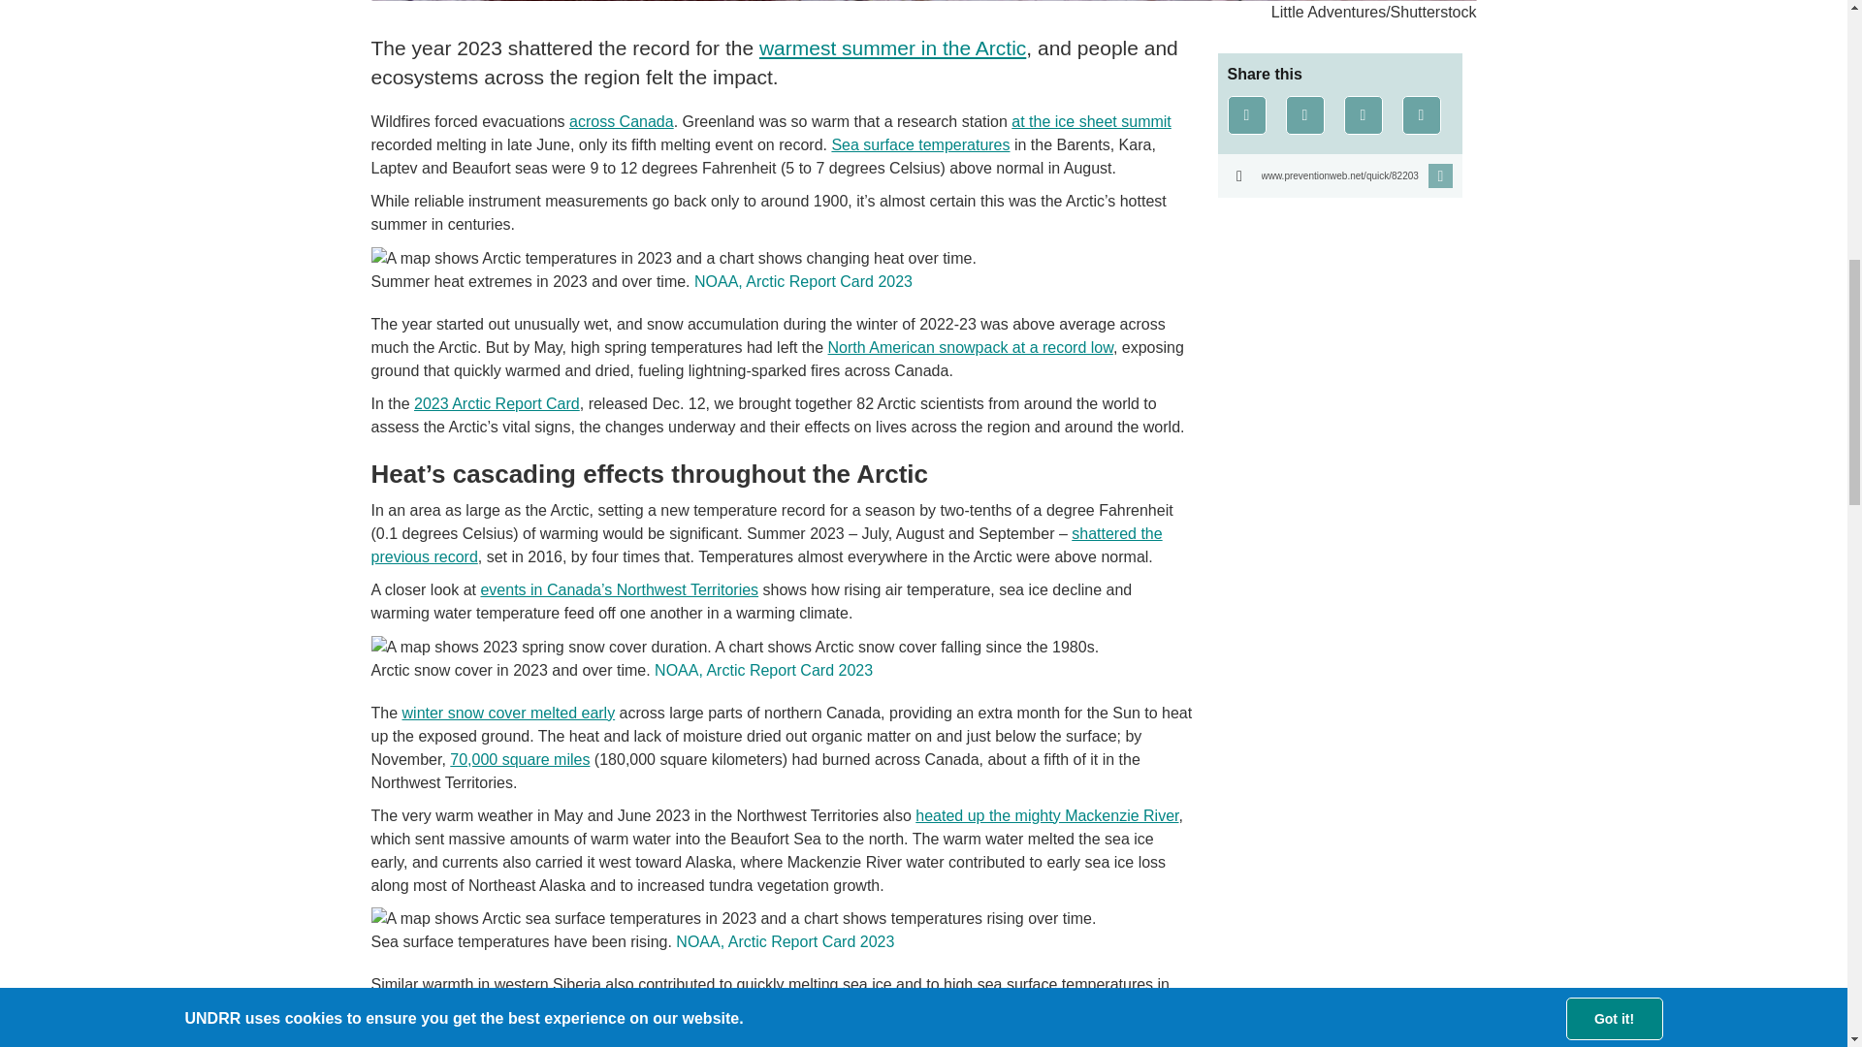  Describe the element at coordinates (919, 144) in the screenshot. I see `Sea surface temperatures` at that location.